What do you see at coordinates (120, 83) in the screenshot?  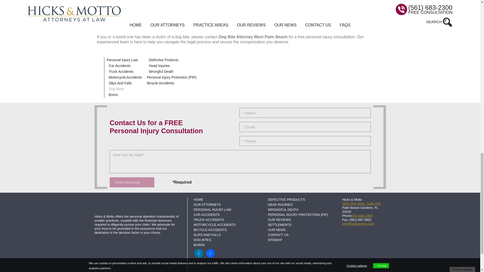 I see `Slips And Falls` at bounding box center [120, 83].